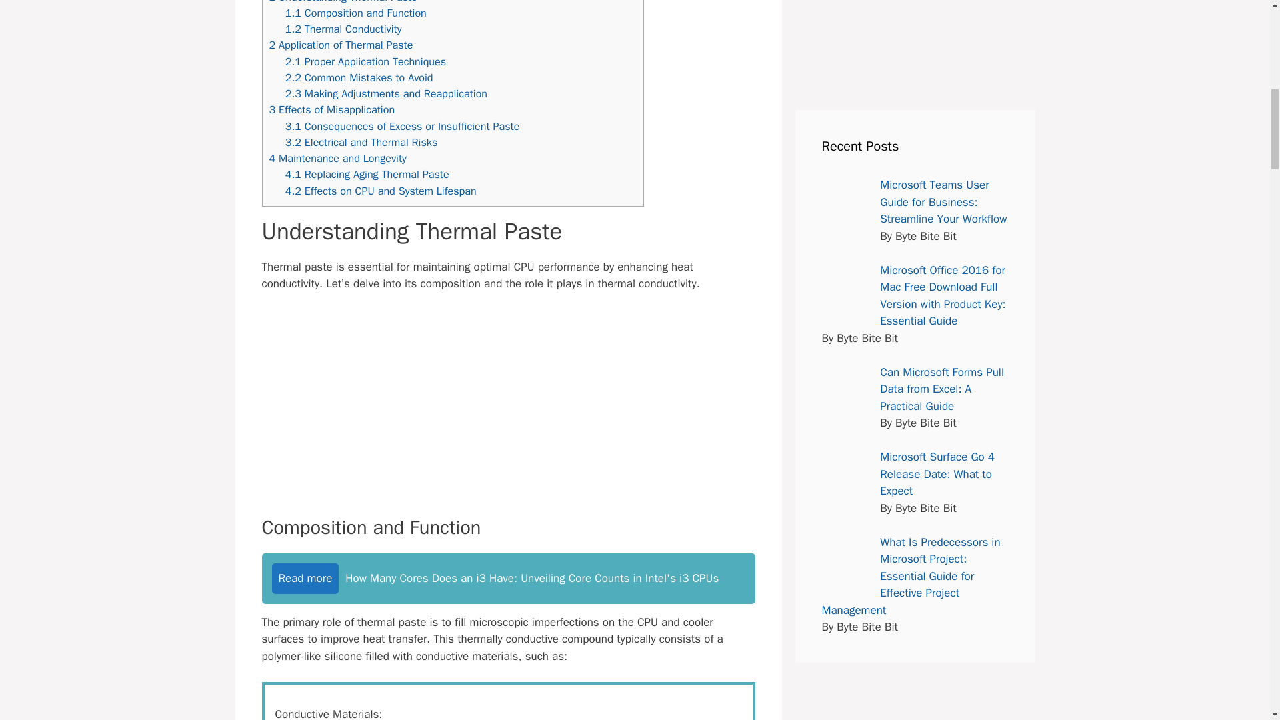 The height and width of the screenshot is (720, 1280). Describe the element at coordinates (337, 158) in the screenshot. I see `4 Maintenance and Longevity` at that location.